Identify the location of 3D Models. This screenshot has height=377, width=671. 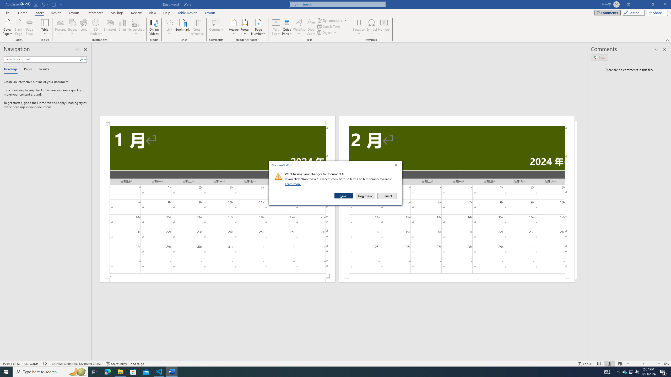
(96, 22).